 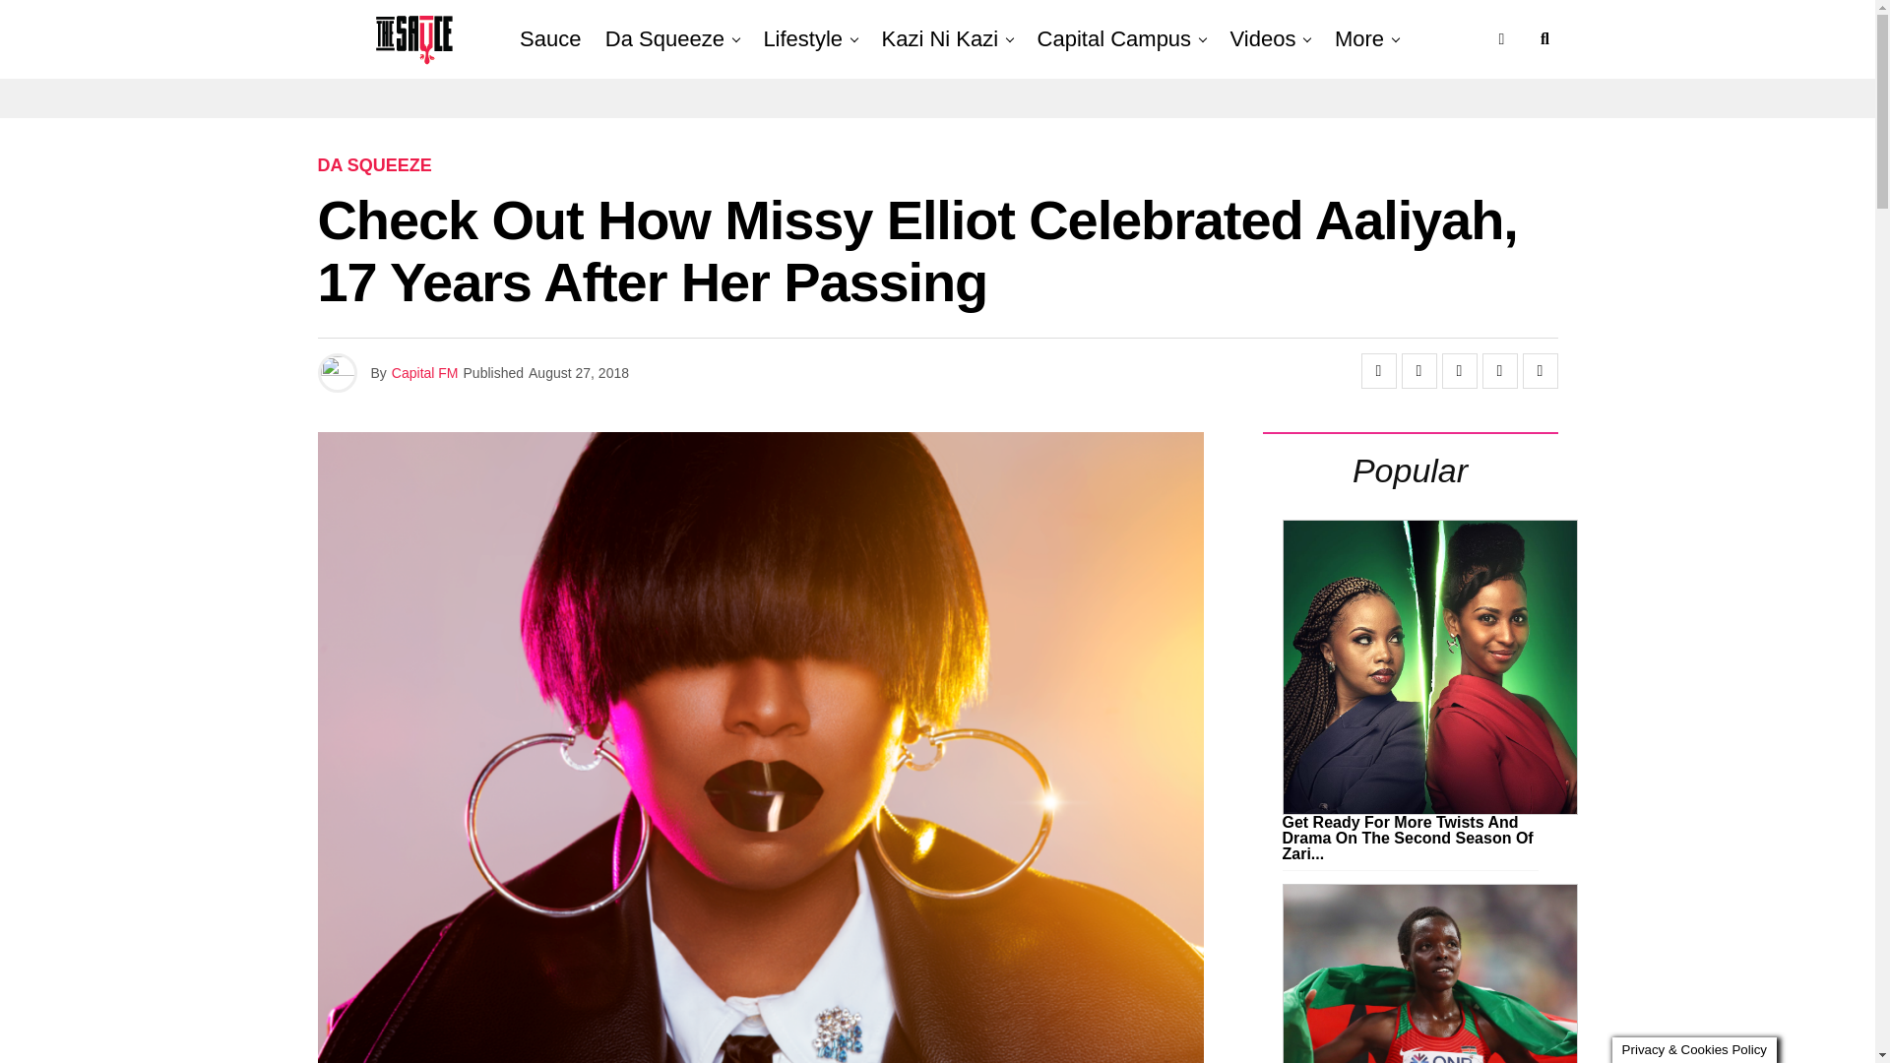 What do you see at coordinates (1114, 39) in the screenshot?
I see `Capital Campus` at bounding box center [1114, 39].